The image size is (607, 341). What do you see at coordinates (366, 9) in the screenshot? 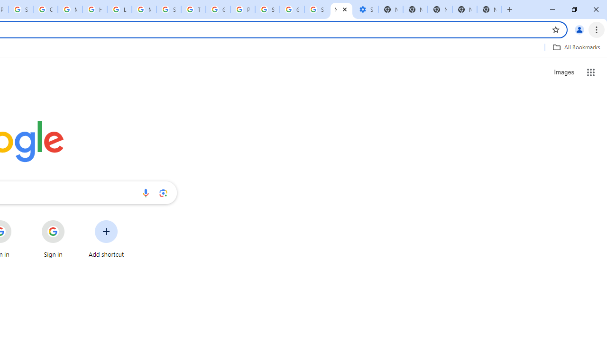
I see `Settings - Performance` at bounding box center [366, 9].